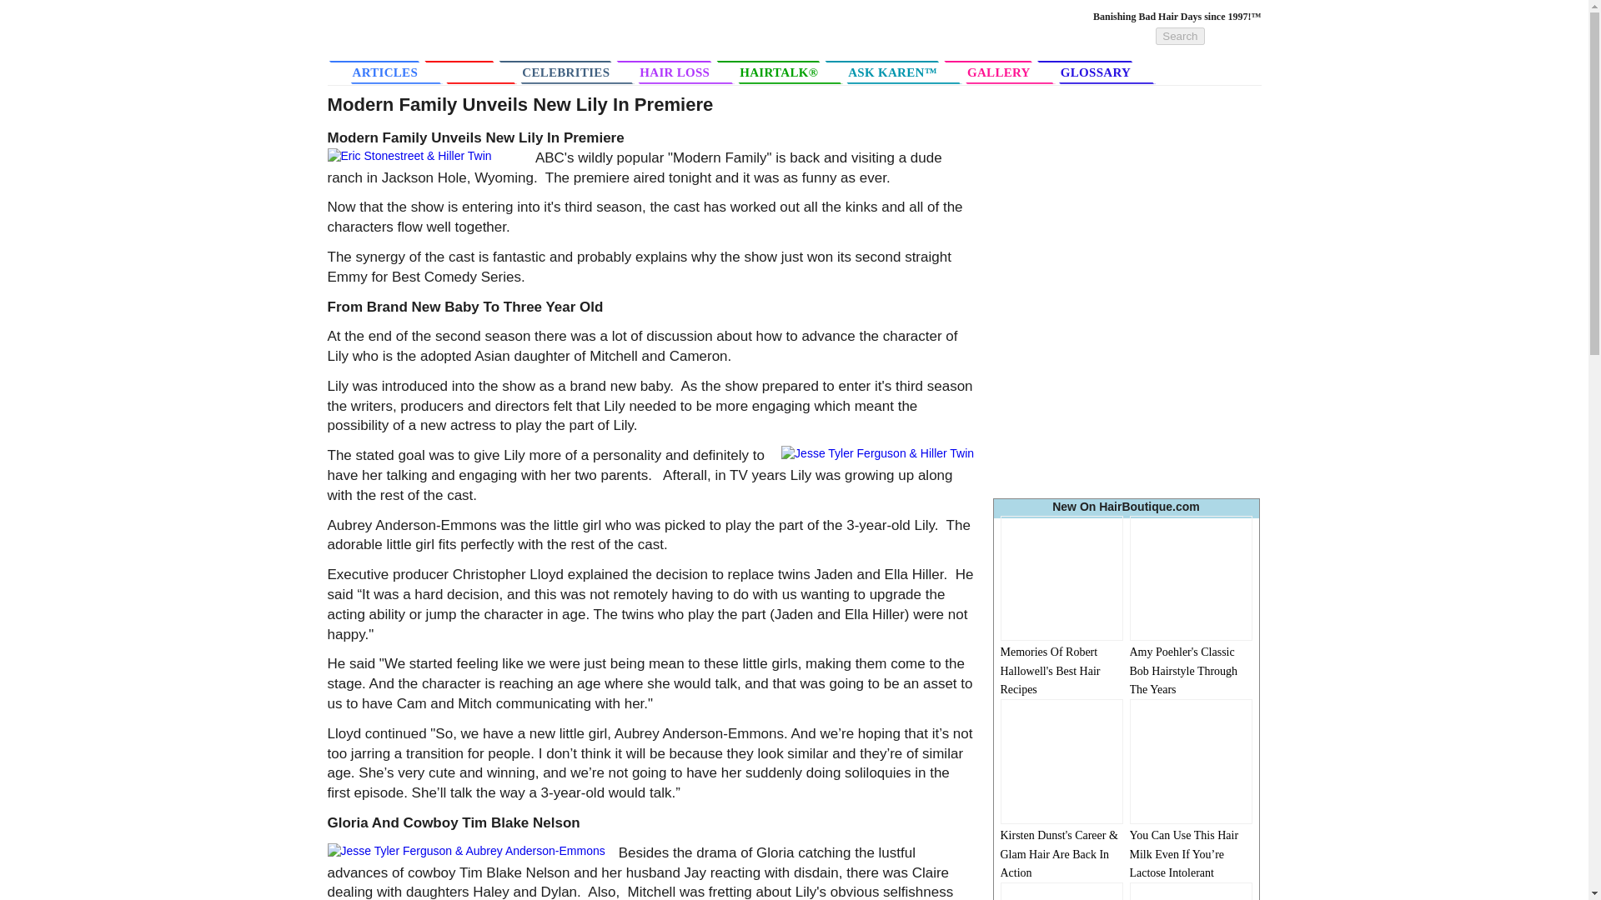 The width and height of the screenshot is (1601, 900). I want to click on GLOSSARY, so click(1106, 72).